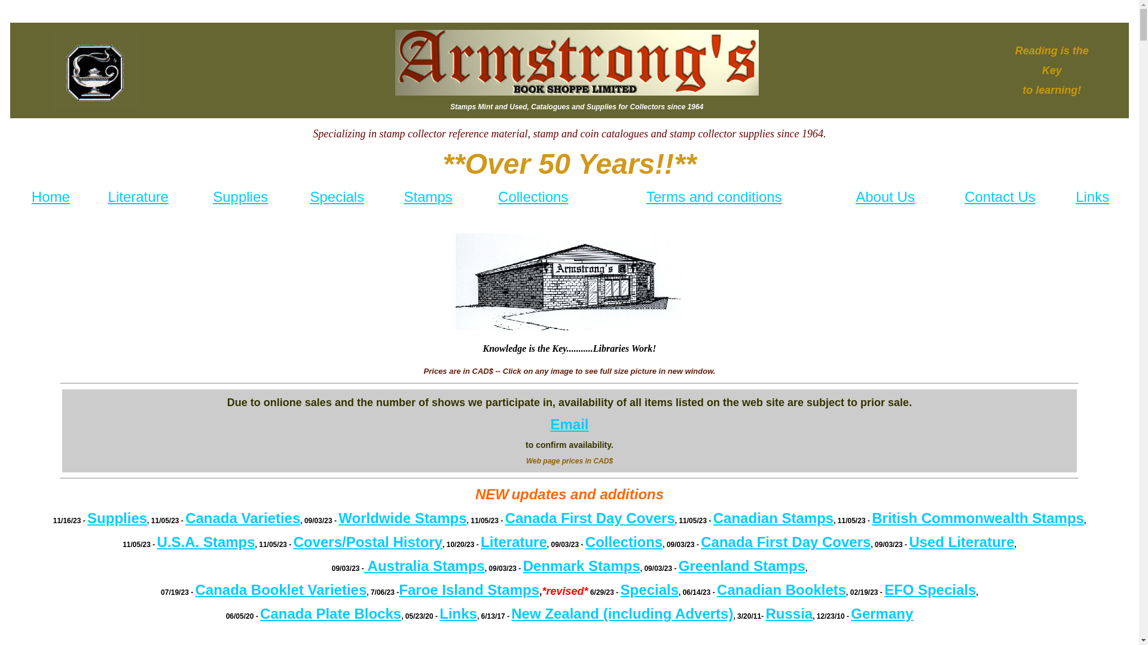 The width and height of the screenshot is (1148, 645). What do you see at coordinates (1000, 197) in the screenshot?
I see `Contact Us` at bounding box center [1000, 197].